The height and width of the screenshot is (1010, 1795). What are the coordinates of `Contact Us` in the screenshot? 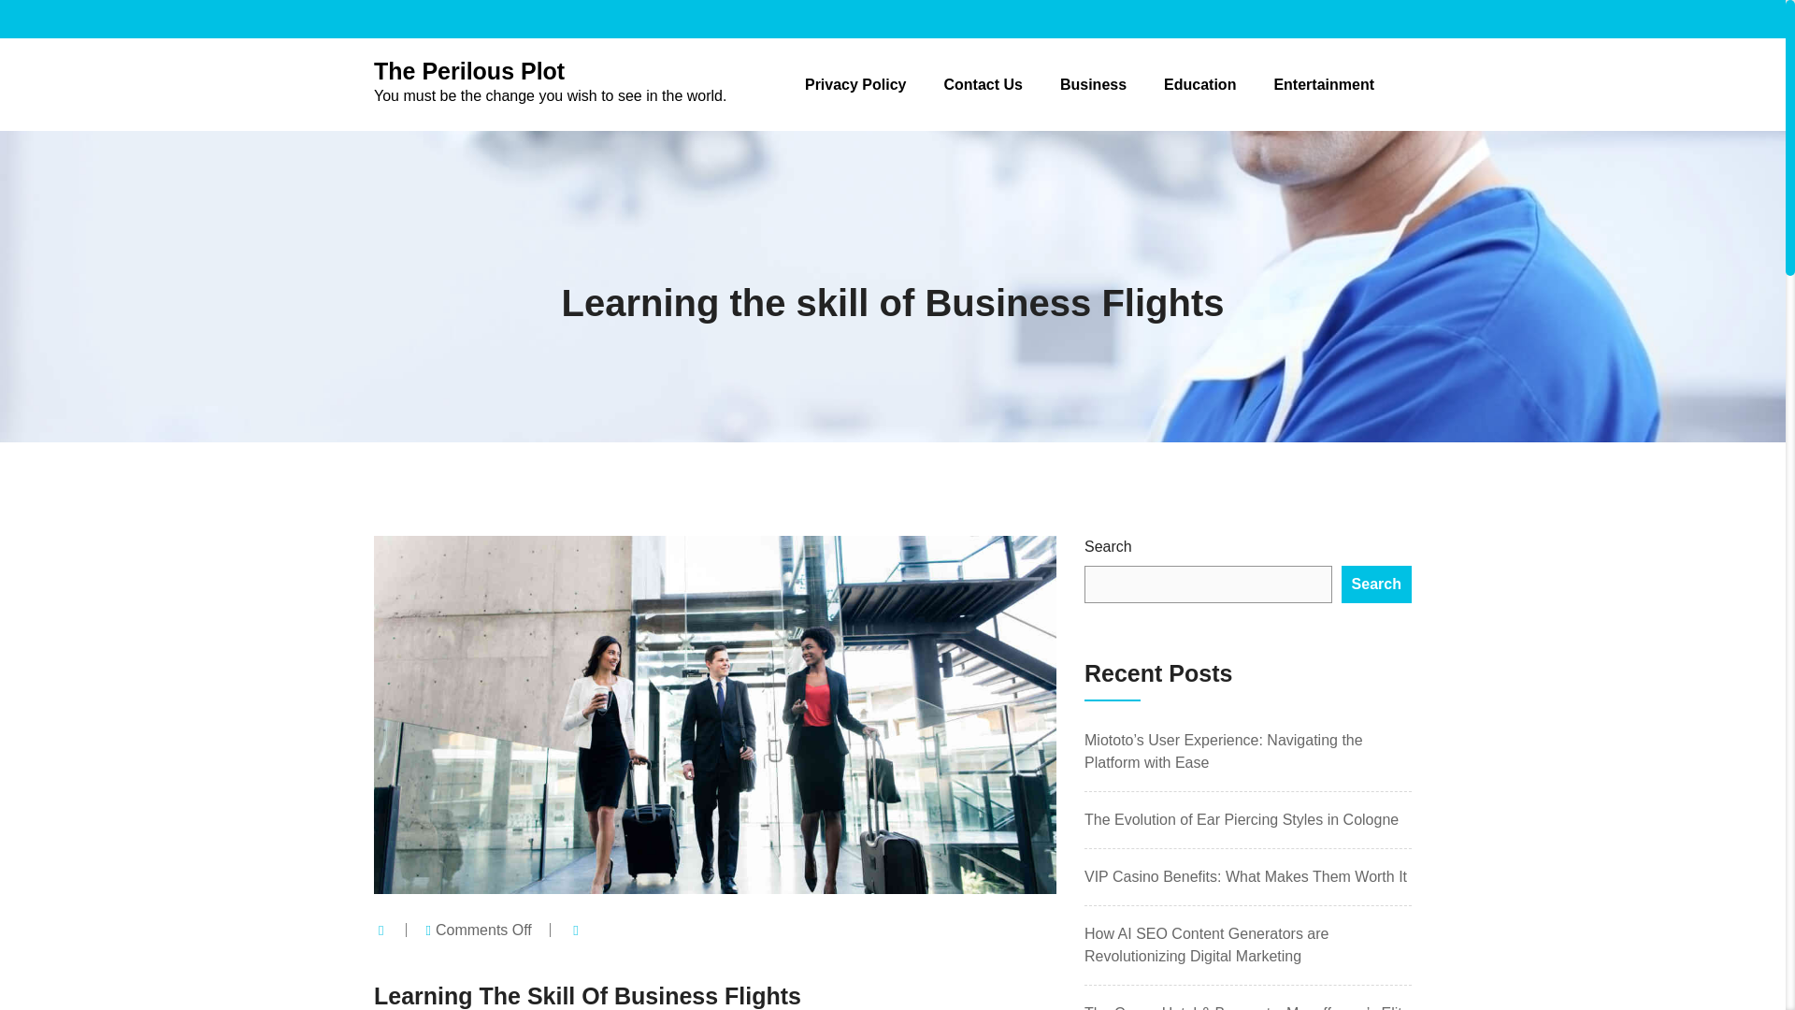 It's located at (982, 84).